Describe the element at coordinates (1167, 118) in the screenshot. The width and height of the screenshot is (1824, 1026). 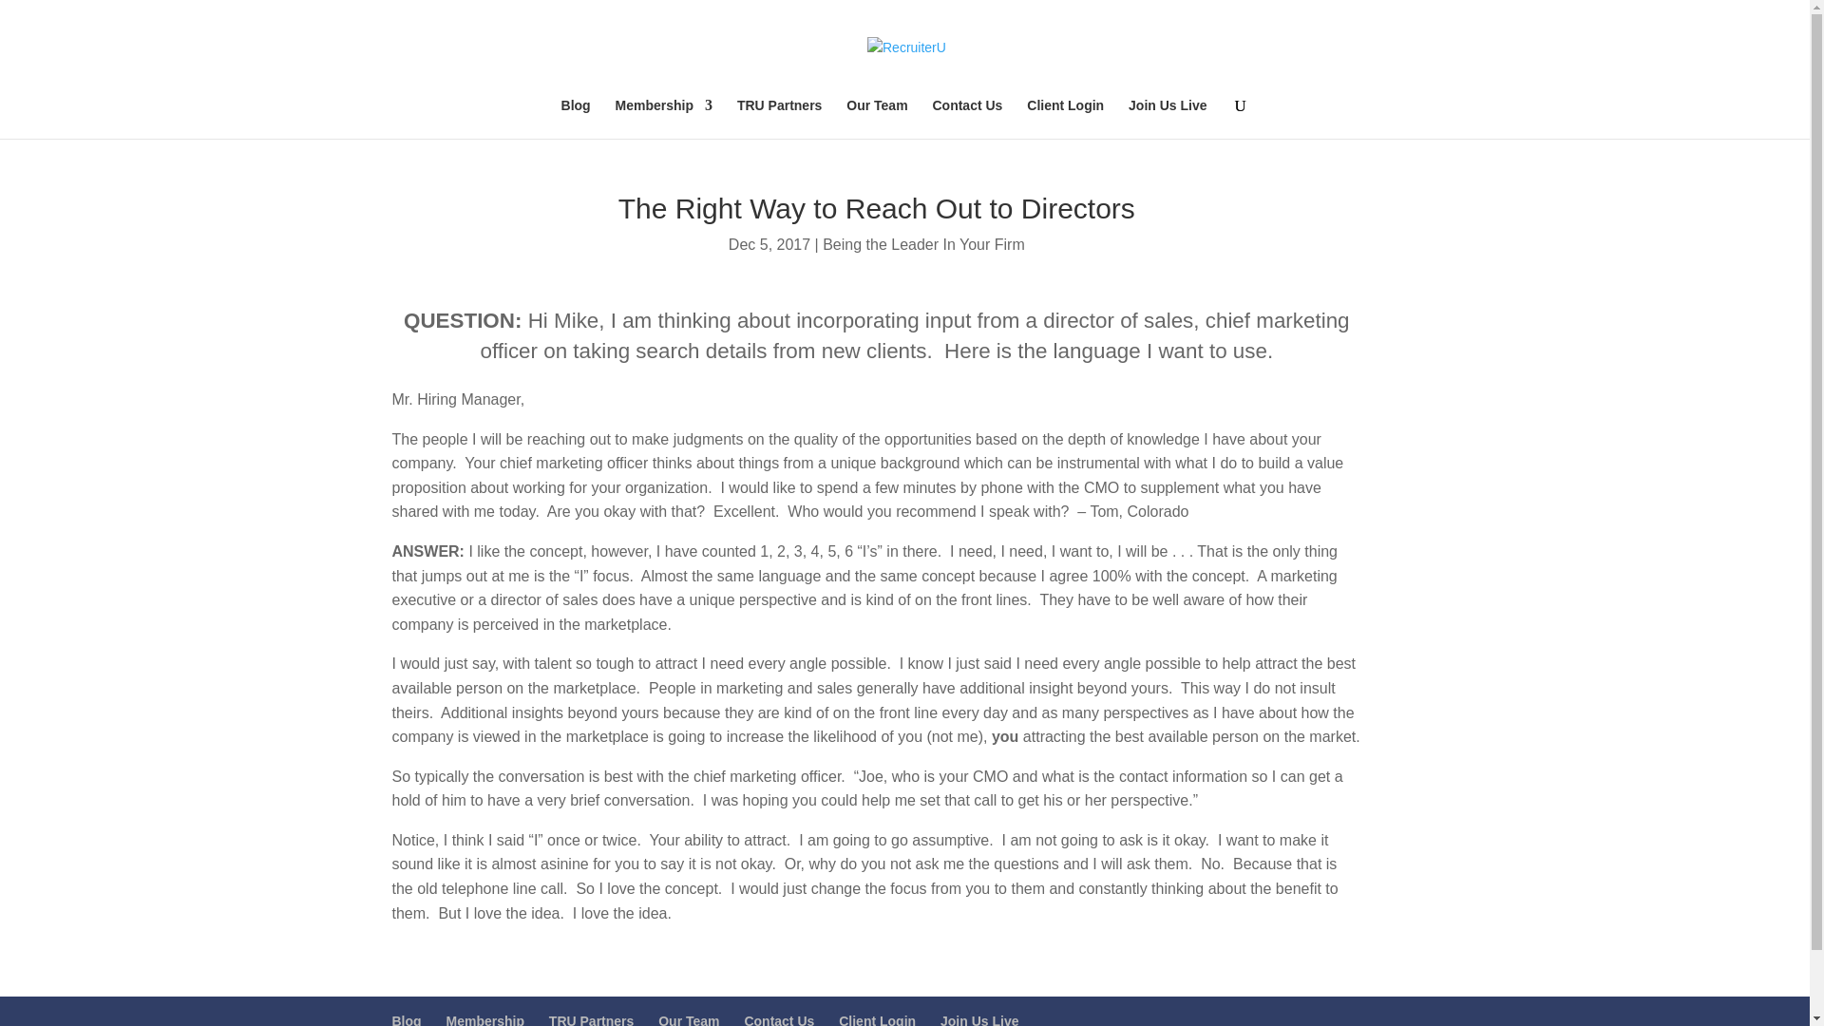
I see `Join Us Live` at that location.